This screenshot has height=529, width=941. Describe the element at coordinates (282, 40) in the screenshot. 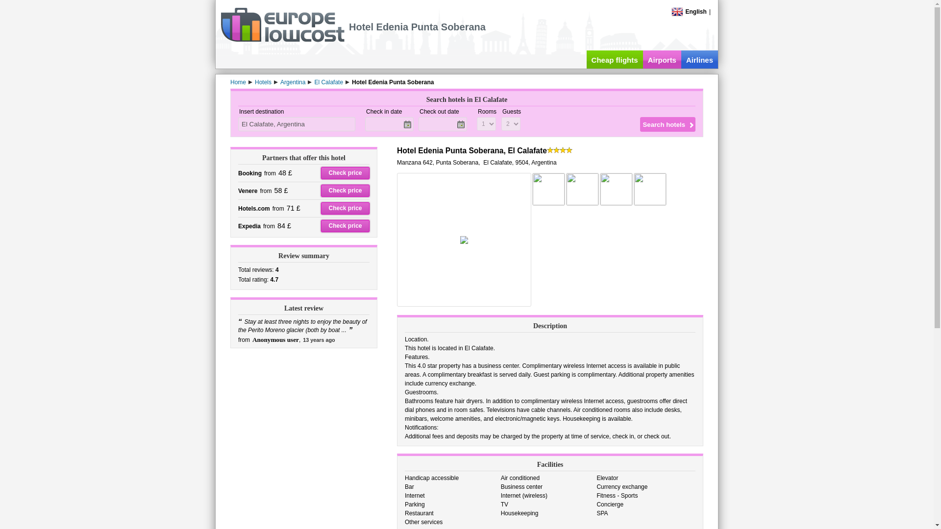

I see `Europelowcost.co.uk` at that location.